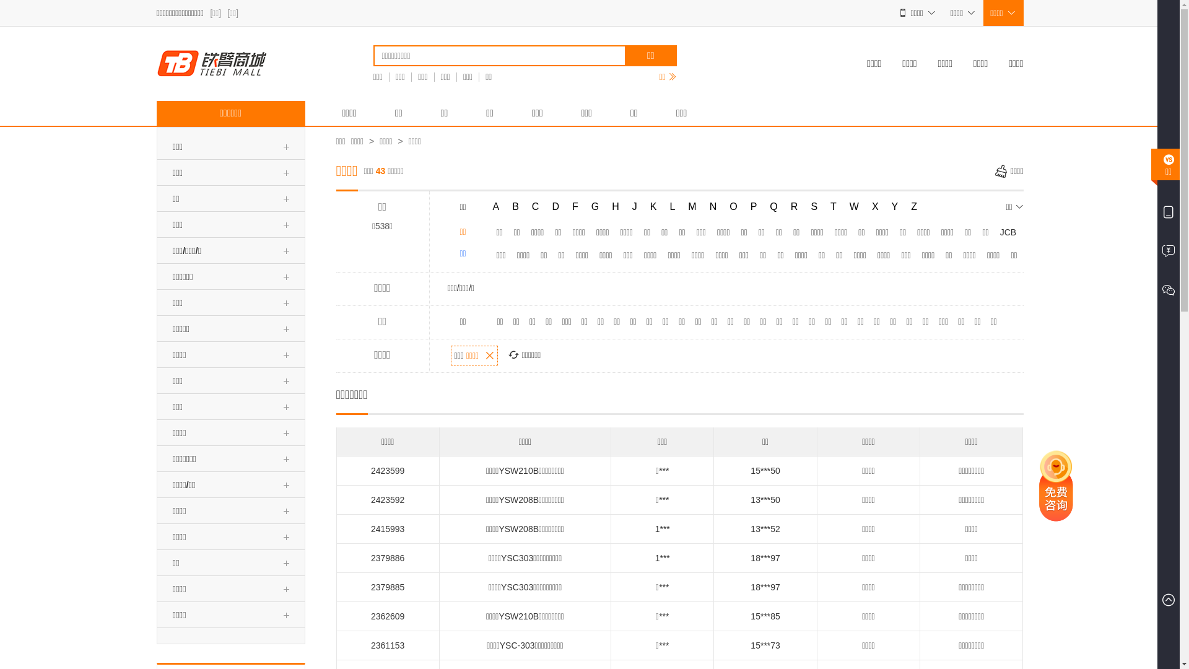 This screenshot has height=669, width=1189. Describe the element at coordinates (515, 207) in the screenshot. I see `B` at that location.